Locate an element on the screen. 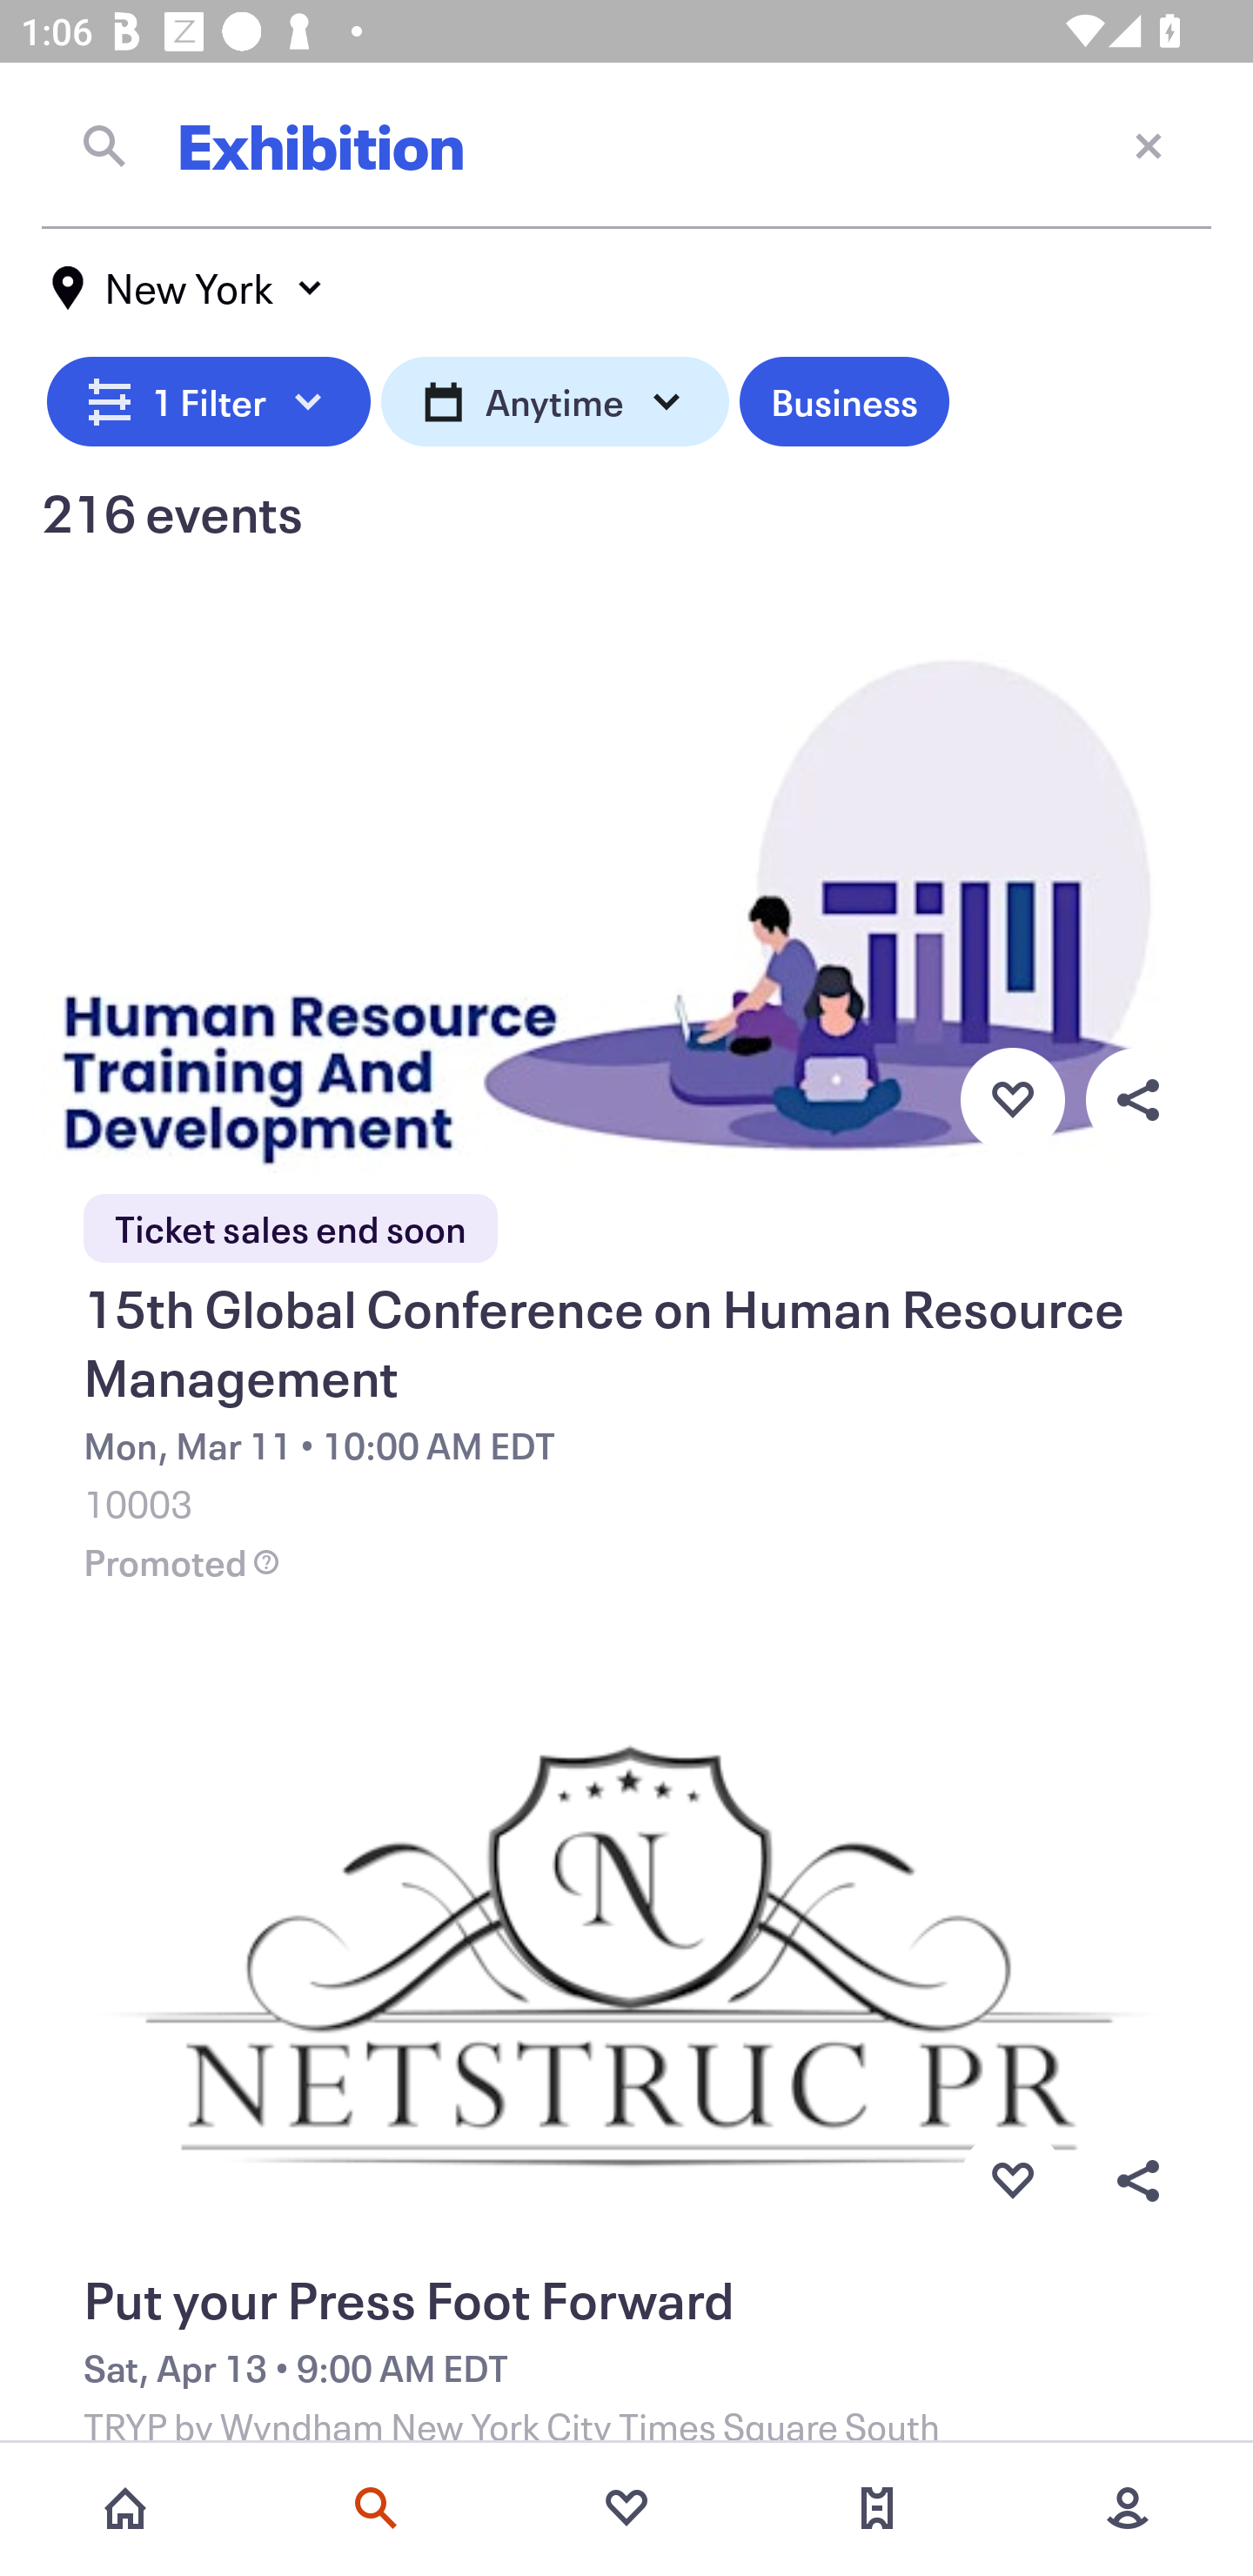 The image size is (1253, 2576). Overflow menu button is located at coordinates (1137, 1099).